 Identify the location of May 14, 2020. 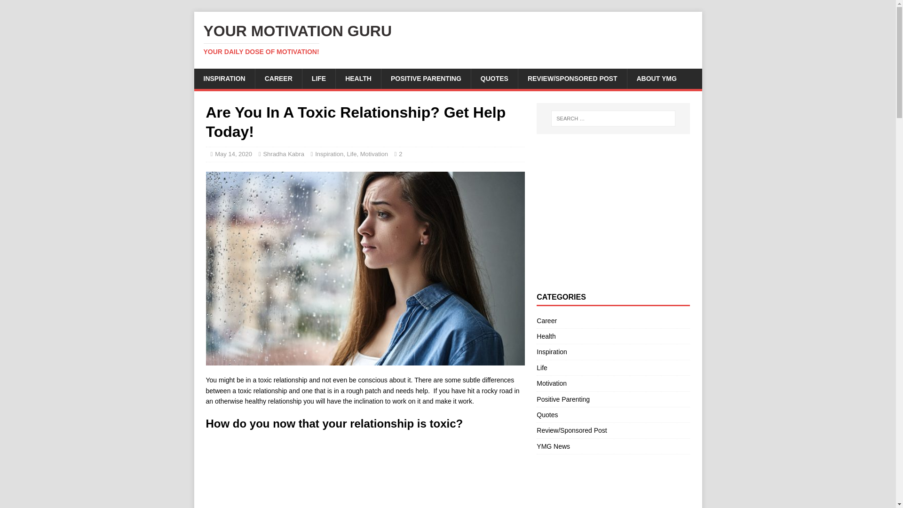
(448, 39).